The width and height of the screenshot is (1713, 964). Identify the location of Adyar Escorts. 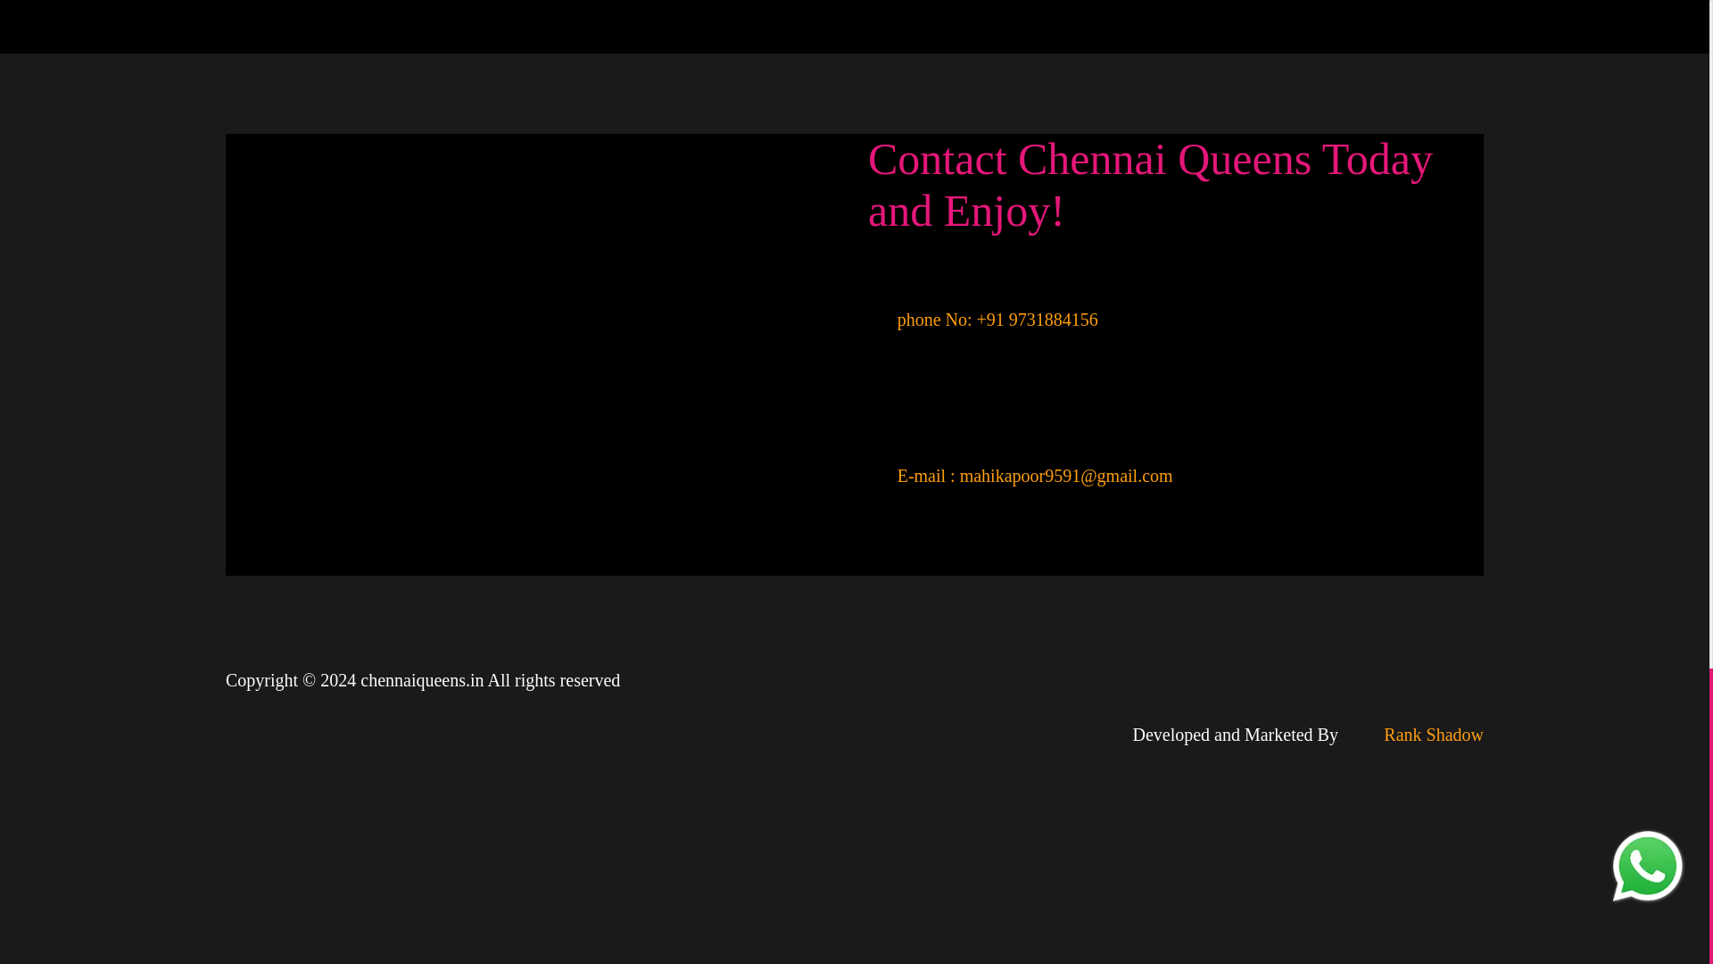
(1328, 27).